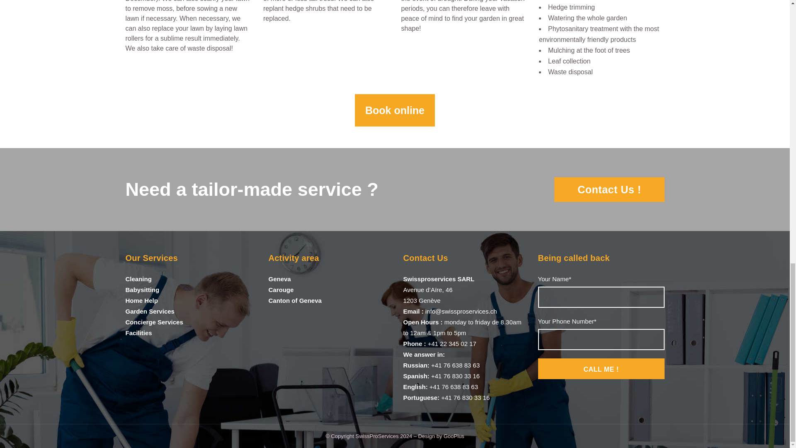 The width and height of the screenshot is (796, 448). I want to click on Garden Services, so click(149, 311).